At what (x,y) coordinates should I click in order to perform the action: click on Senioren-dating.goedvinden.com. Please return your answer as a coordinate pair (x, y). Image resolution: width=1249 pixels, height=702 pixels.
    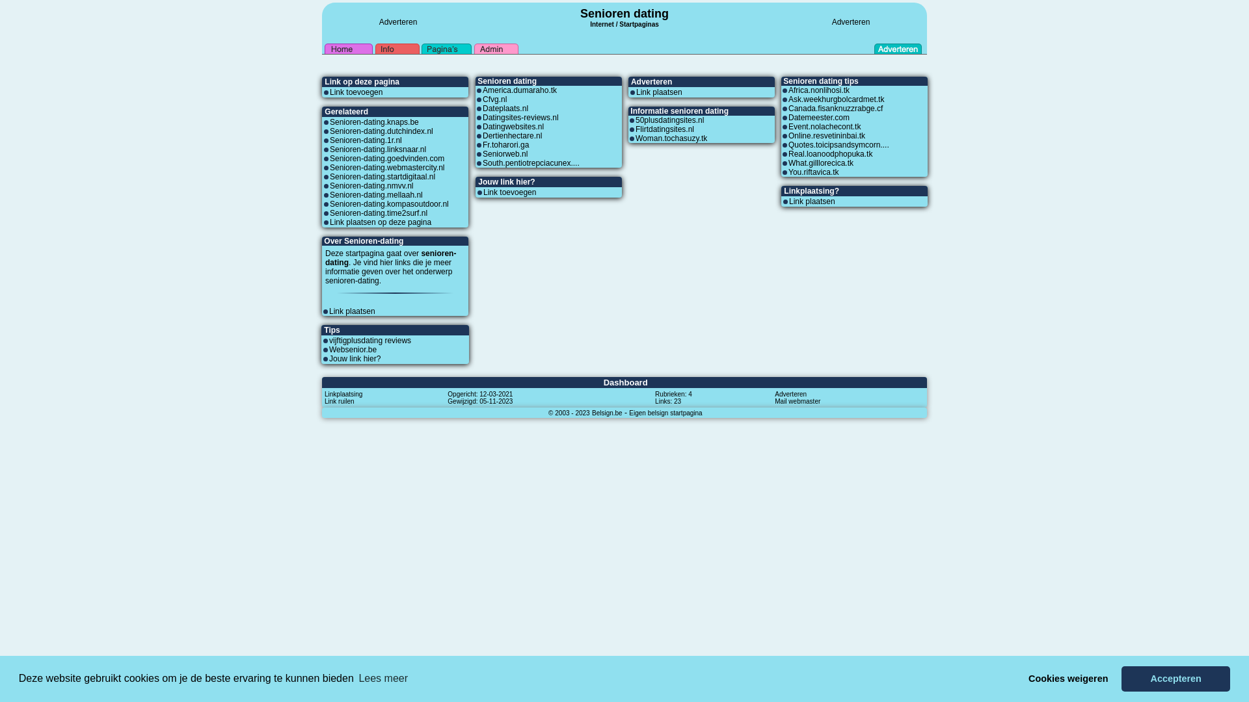
    Looking at the image, I should click on (386, 159).